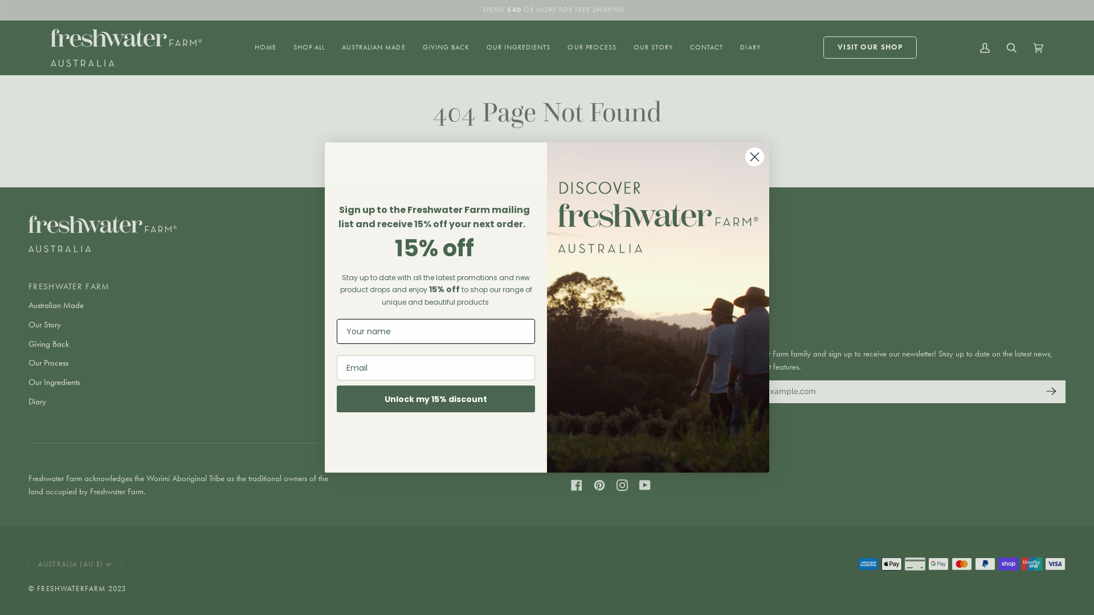 Image resolution: width=1094 pixels, height=615 pixels. Describe the element at coordinates (75, 564) in the screenshot. I see `AUSTRALIA (AU $)` at that location.